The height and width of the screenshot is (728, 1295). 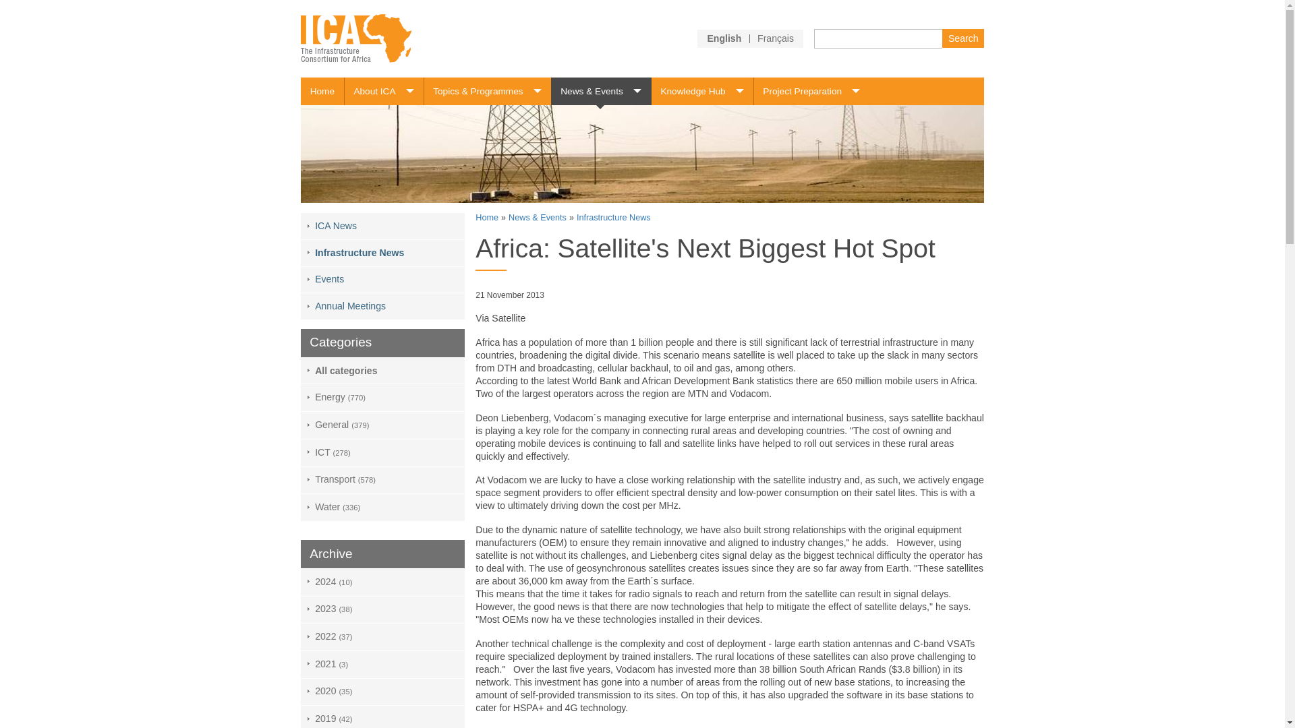 I want to click on Home, so click(x=322, y=90).